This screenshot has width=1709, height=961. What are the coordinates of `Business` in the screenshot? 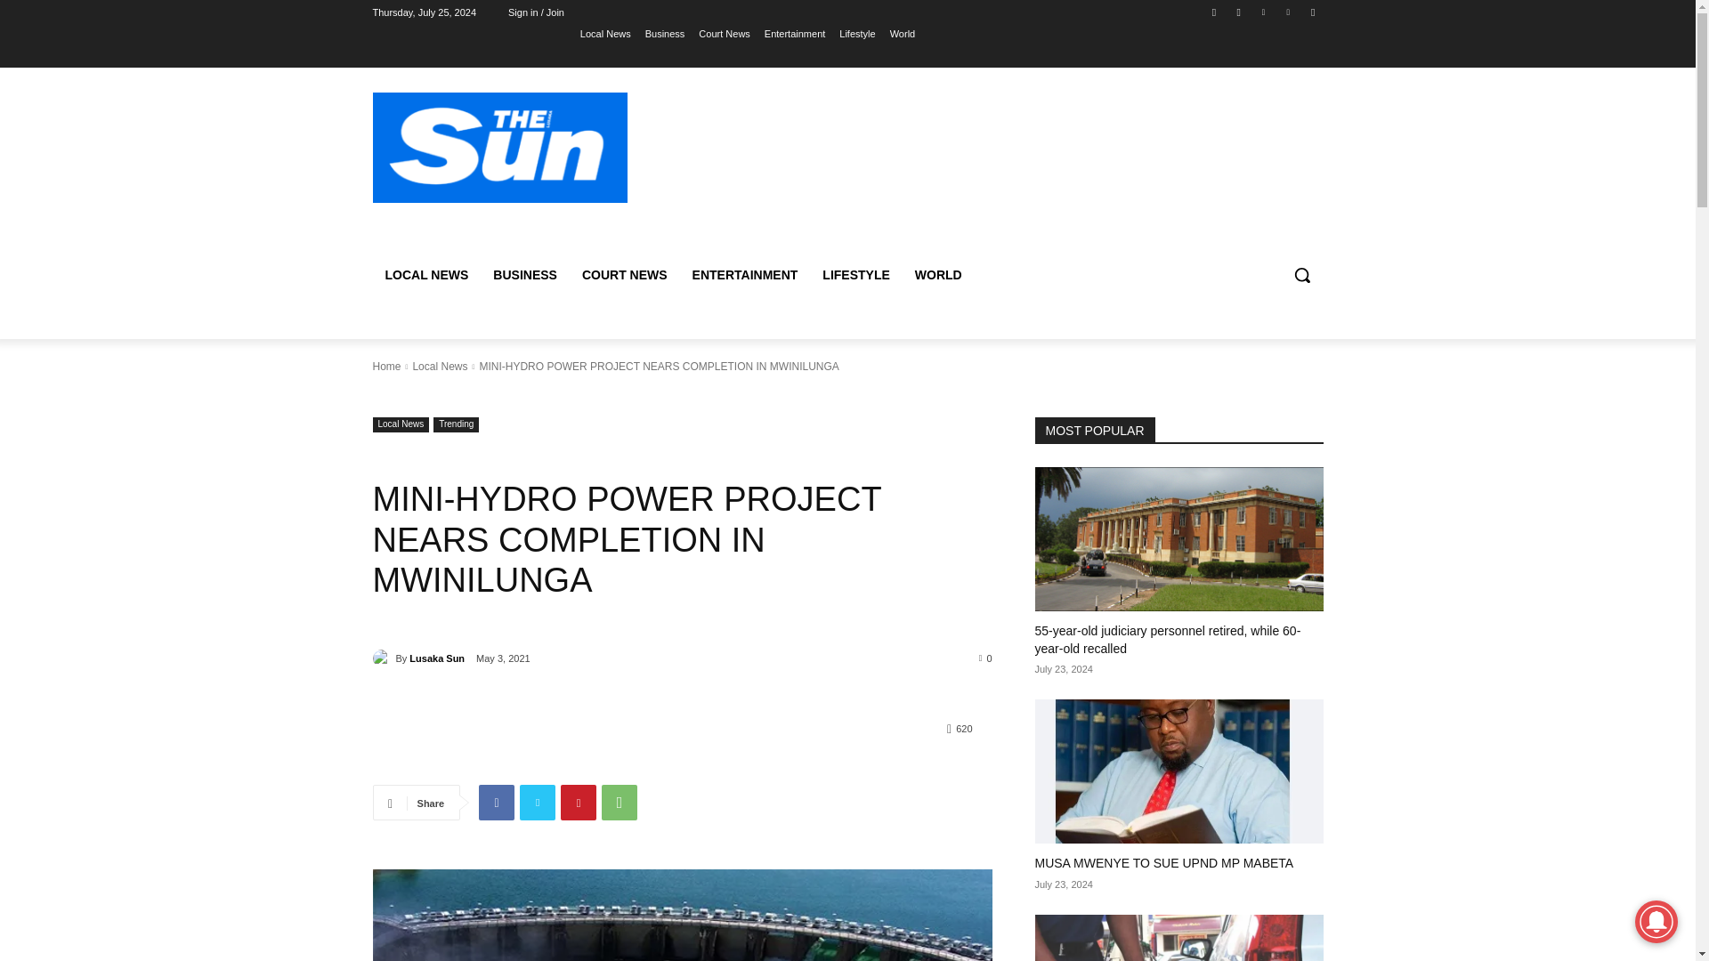 It's located at (665, 33).